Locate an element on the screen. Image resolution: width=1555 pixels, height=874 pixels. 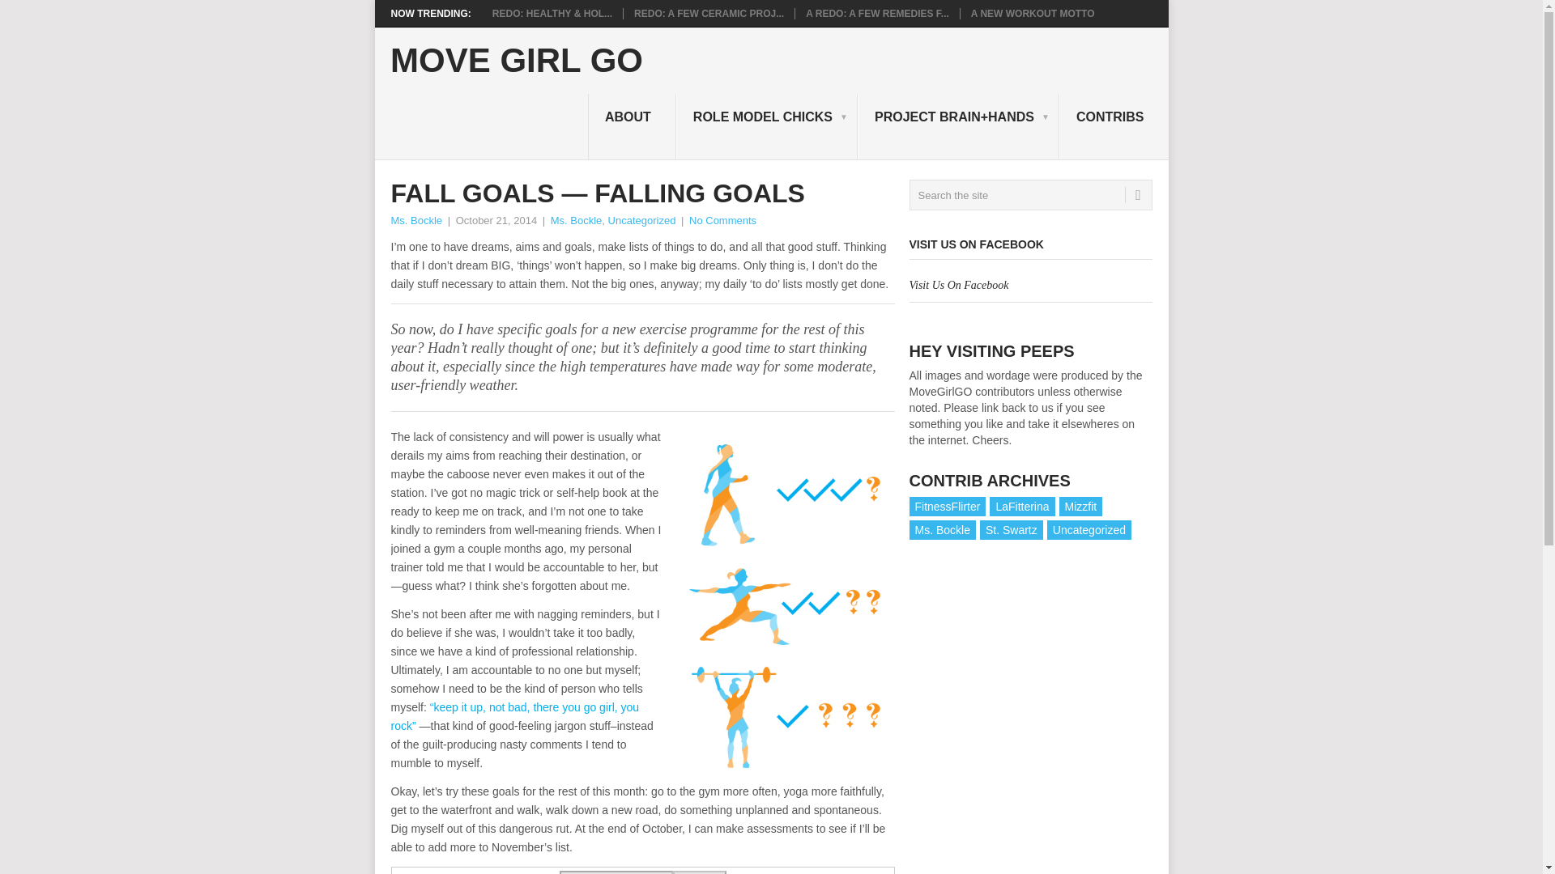
Ms. Bockle is located at coordinates (415, 220).